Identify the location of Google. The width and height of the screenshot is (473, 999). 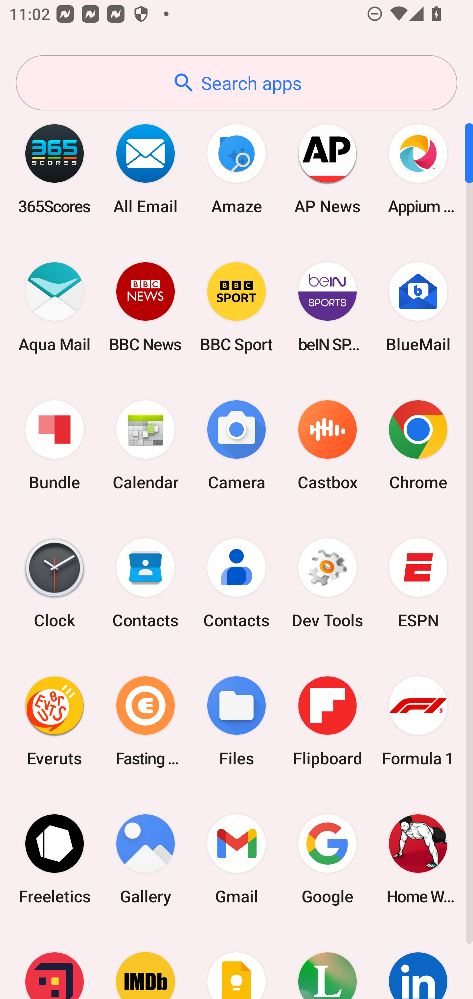
(327, 859).